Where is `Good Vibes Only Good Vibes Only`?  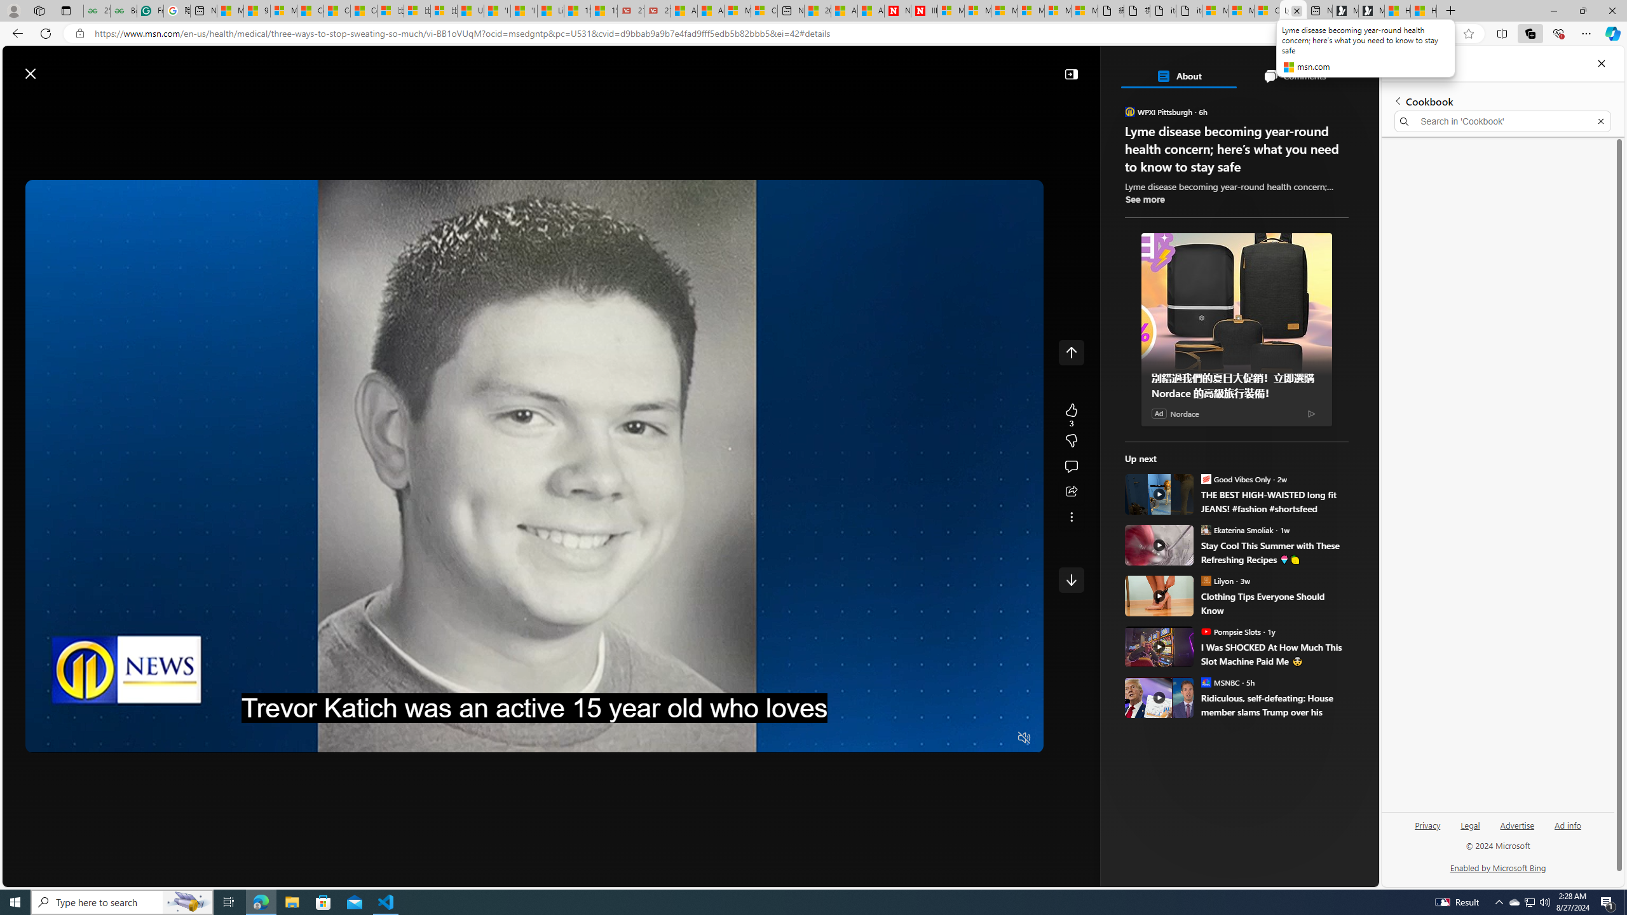
Good Vibes Only Good Vibes Only is located at coordinates (1236, 478).